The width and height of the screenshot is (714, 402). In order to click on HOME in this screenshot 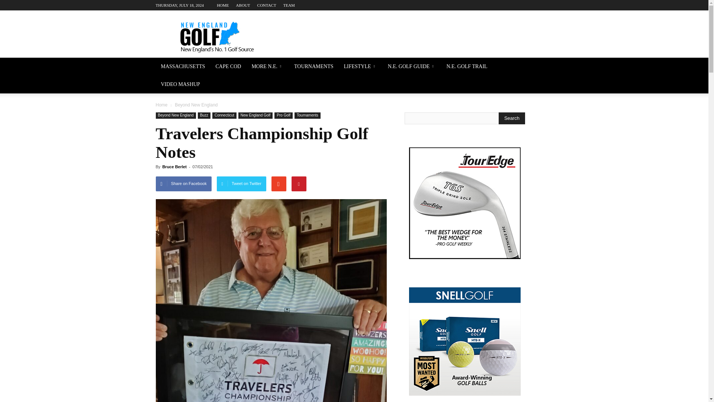, I will do `click(222, 5)`.